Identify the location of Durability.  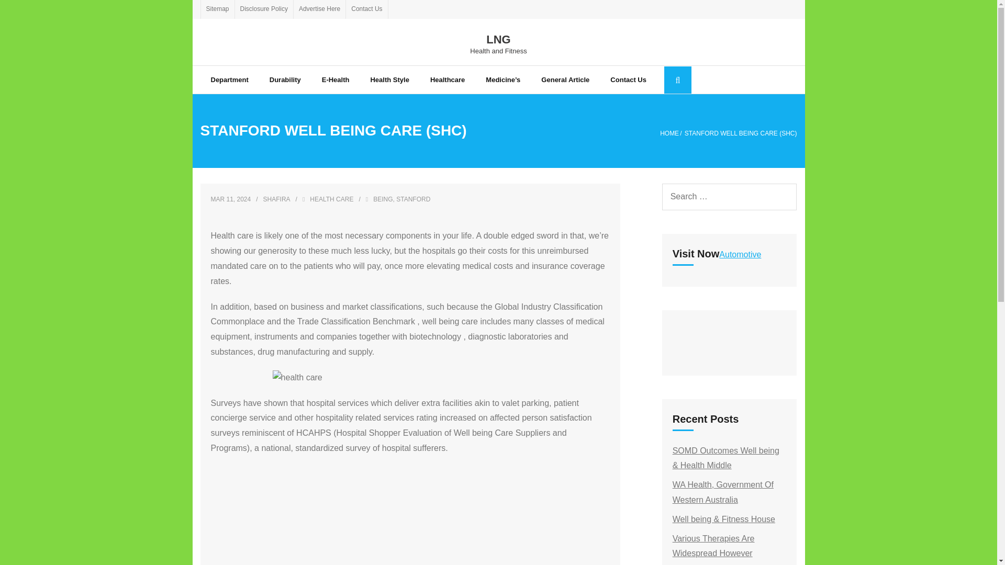
(285, 80).